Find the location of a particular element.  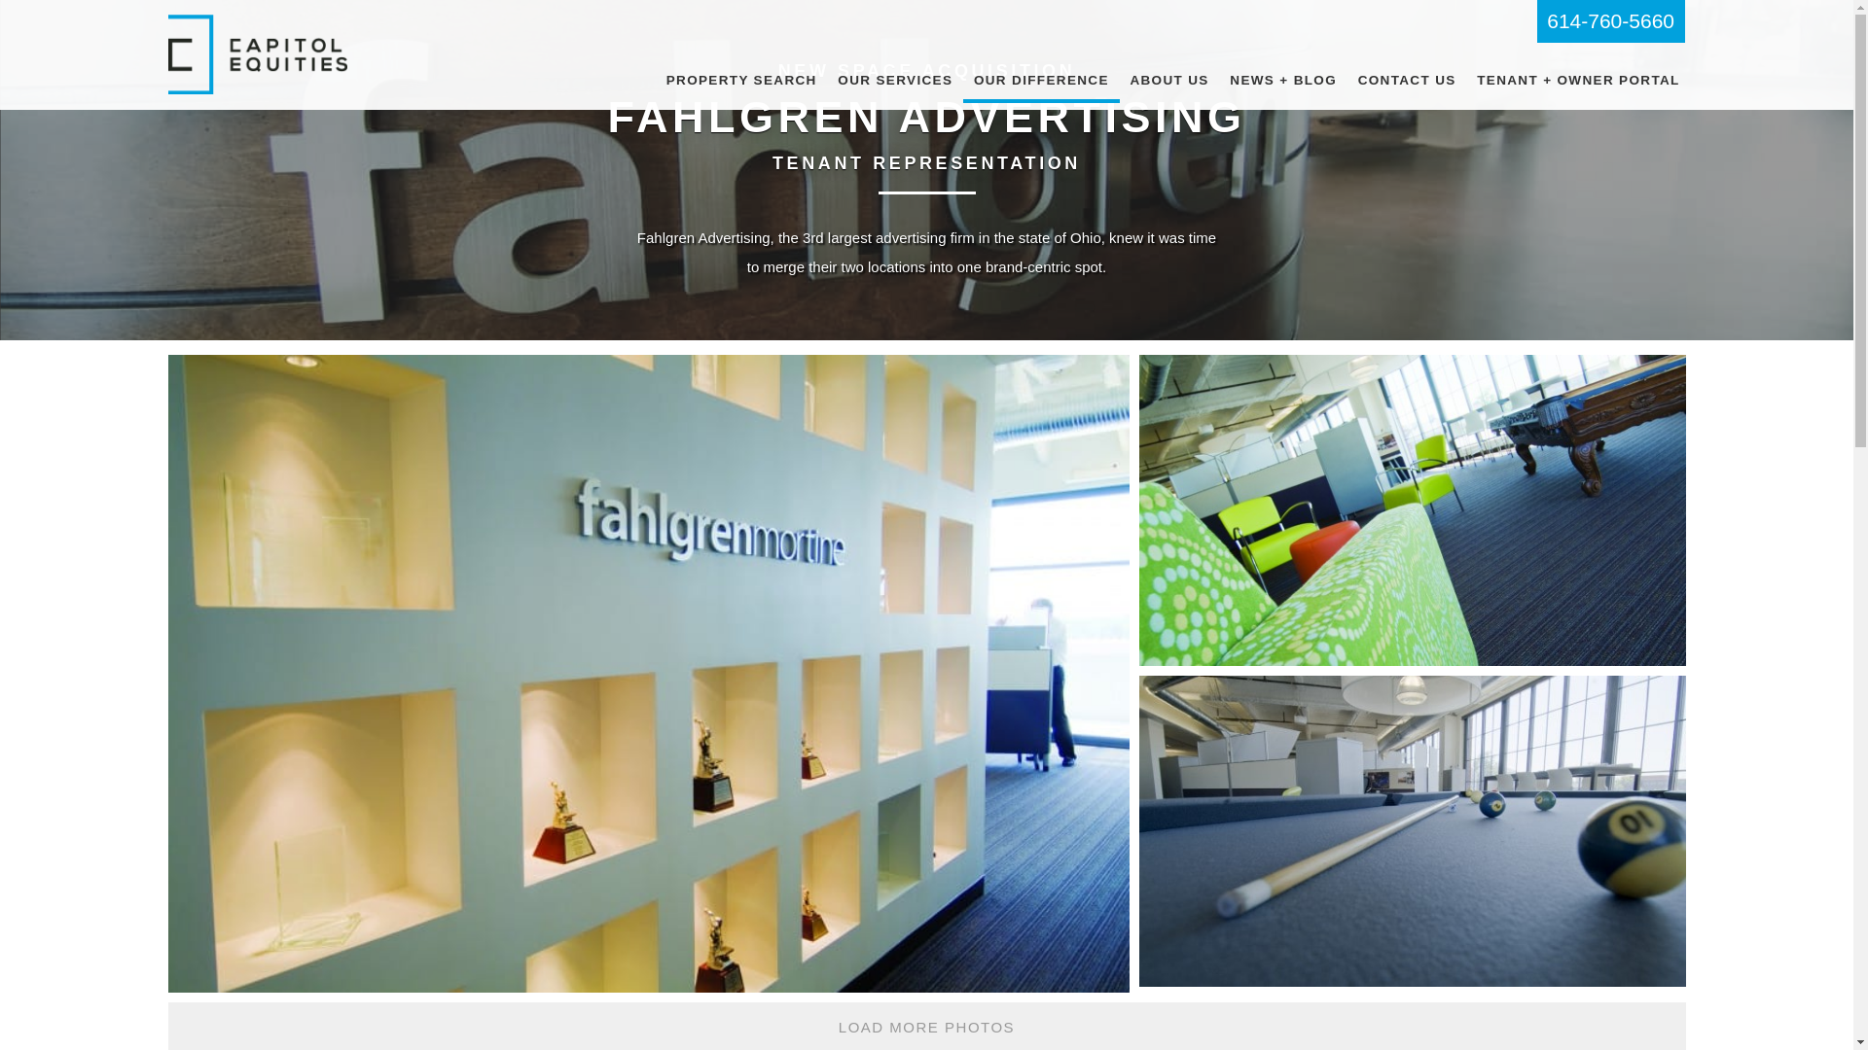

OUR DIFFERENCE is located at coordinates (1041, 82).